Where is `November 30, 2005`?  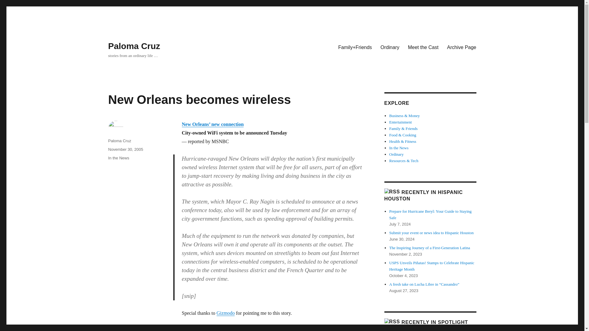 November 30, 2005 is located at coordinates (125, 149).